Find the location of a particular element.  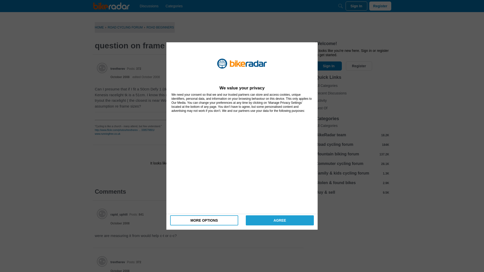

Discussions is located at coordinates (149, 6).